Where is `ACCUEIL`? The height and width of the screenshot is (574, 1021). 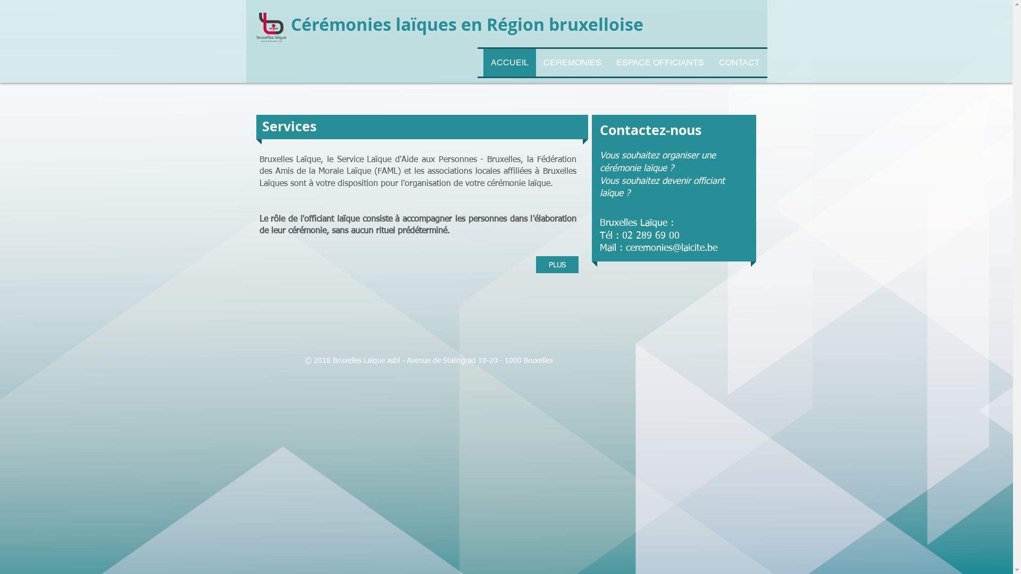
ACCUEIL is located at coordinates (509, 63).